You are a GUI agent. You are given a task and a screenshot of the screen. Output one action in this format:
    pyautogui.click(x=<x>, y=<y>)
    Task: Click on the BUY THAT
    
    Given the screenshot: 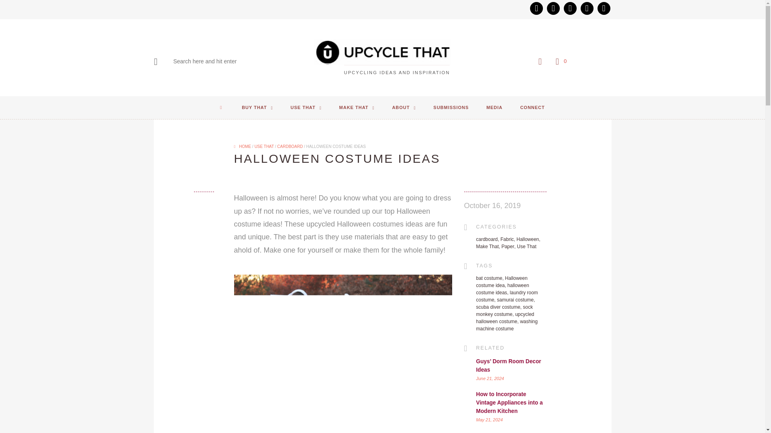 What is the action you would take?
    pyautogui.click(x=257, y=107)
    